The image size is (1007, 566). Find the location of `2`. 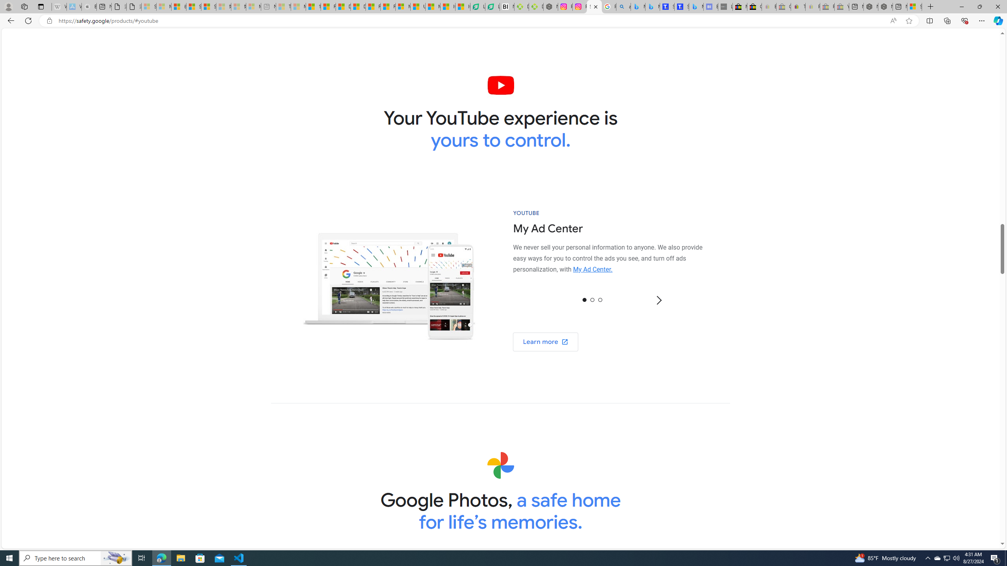

2 is located at coordinates (600, 300).